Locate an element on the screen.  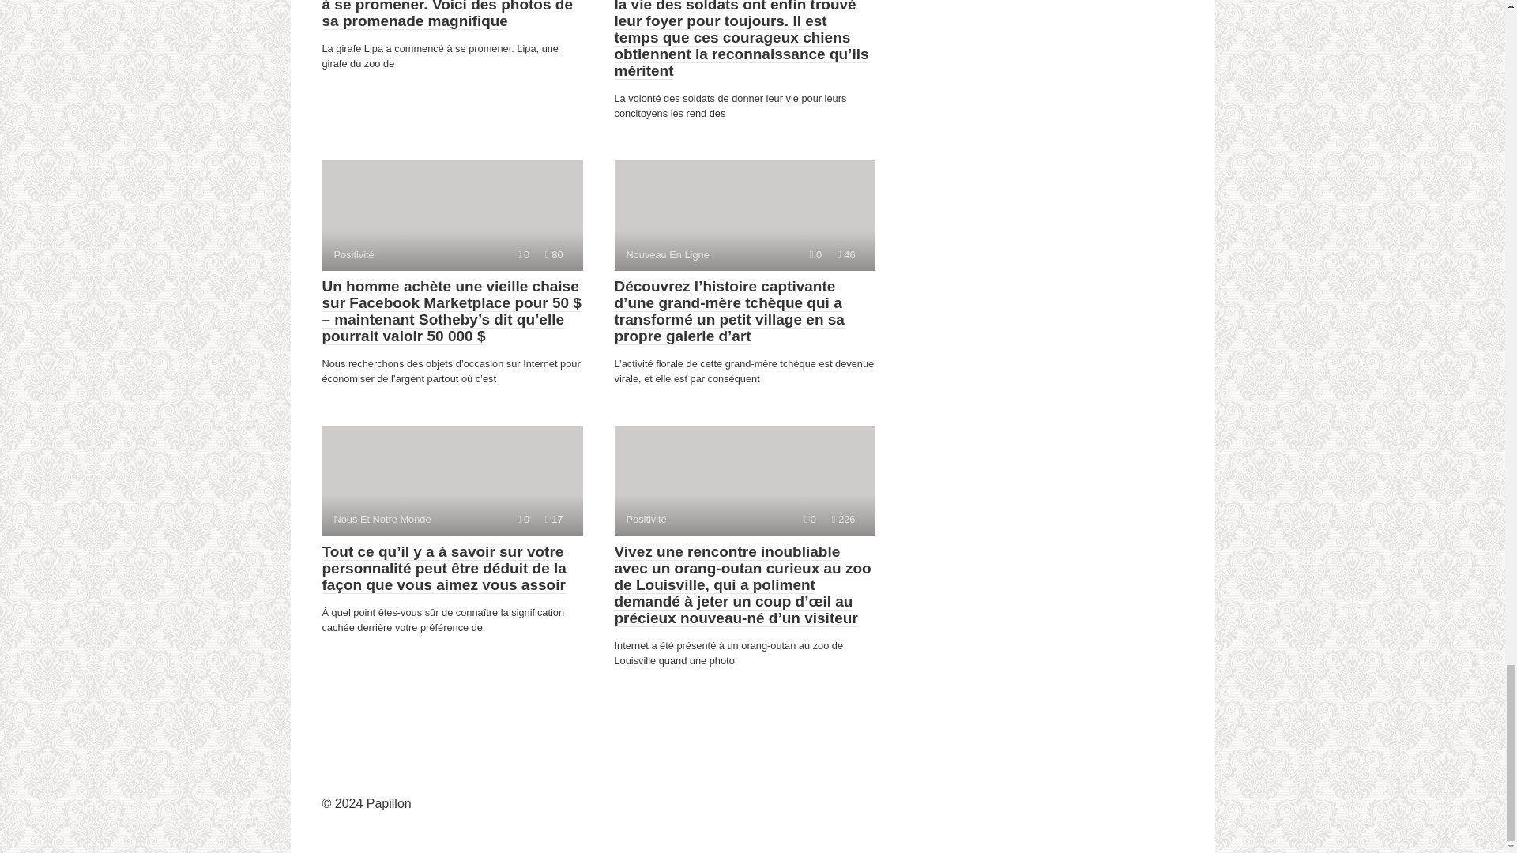
Views is located at coordinates (553, 520).